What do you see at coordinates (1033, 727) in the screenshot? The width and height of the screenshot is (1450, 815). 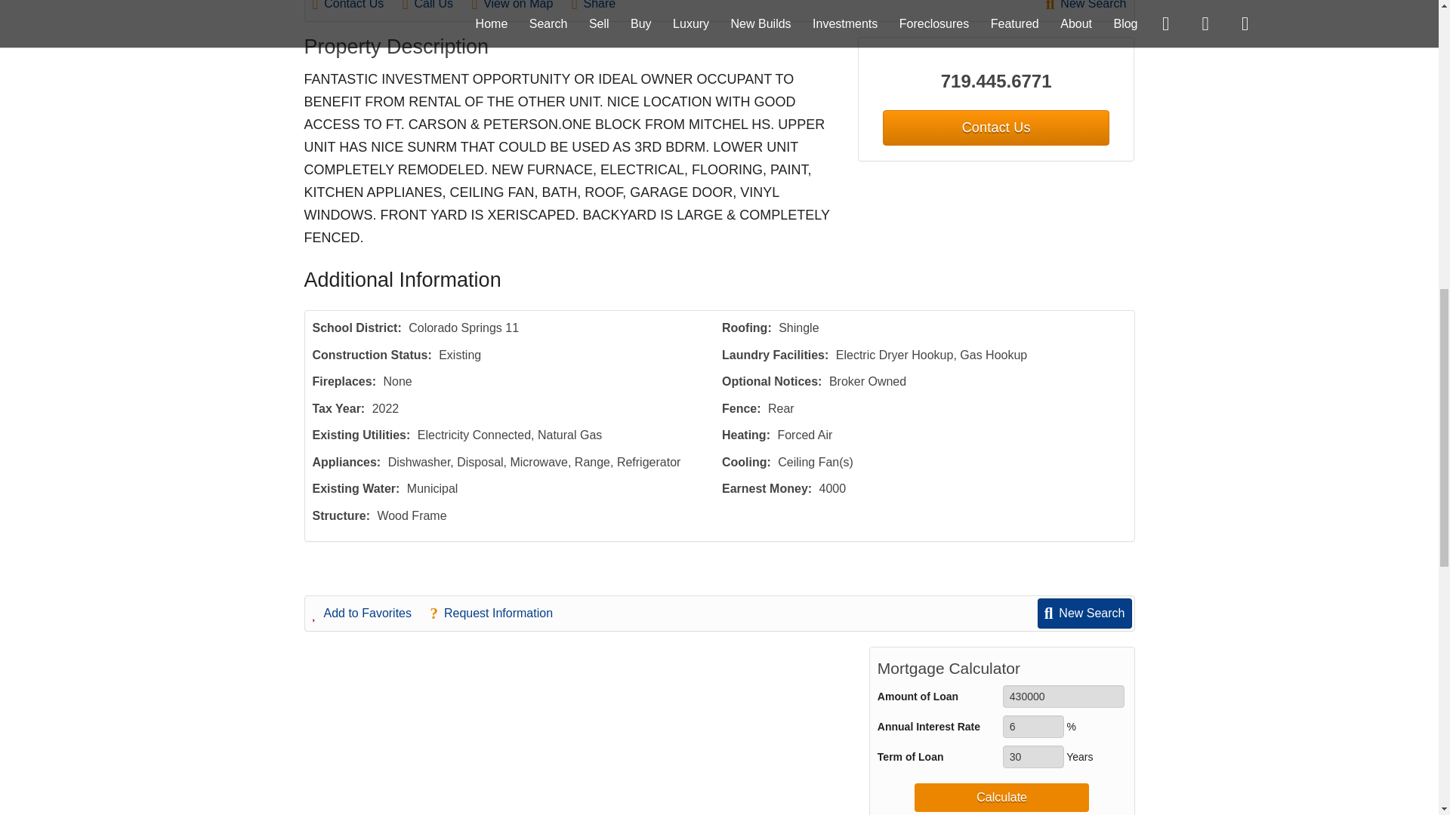 I see `6` at bounding box center [1033, 727].